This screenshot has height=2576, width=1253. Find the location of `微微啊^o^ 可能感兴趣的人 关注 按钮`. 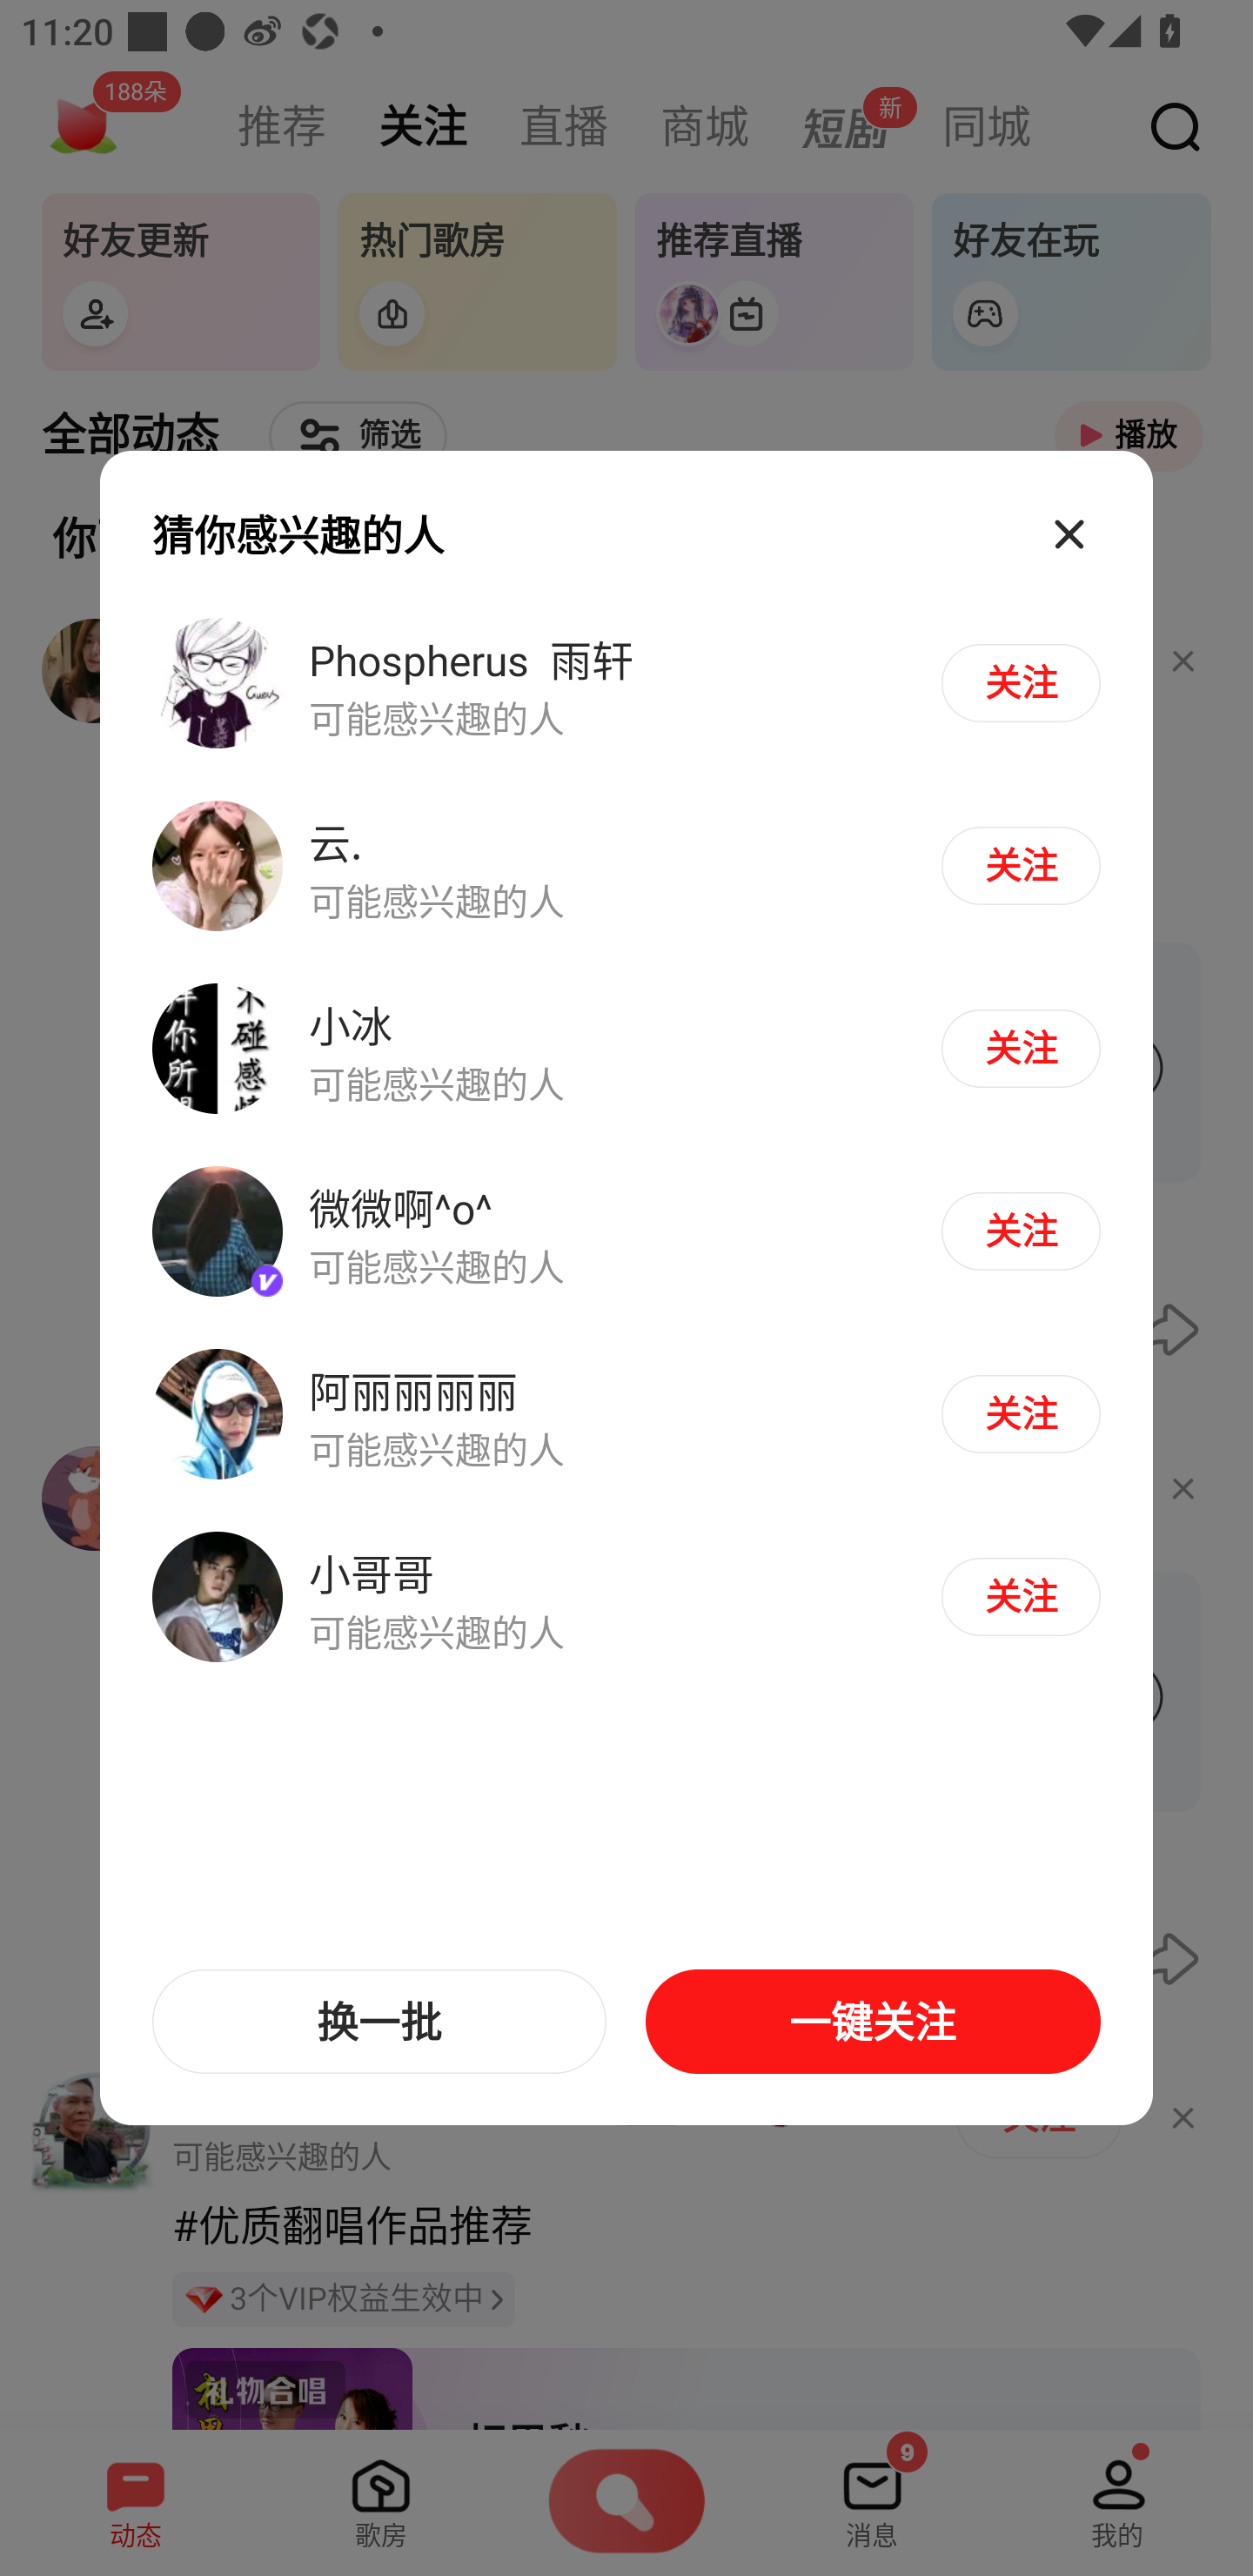

微微啊^o^ 可能感兴趣的人 关注 按钮 is located at coordinates (626, 1232).